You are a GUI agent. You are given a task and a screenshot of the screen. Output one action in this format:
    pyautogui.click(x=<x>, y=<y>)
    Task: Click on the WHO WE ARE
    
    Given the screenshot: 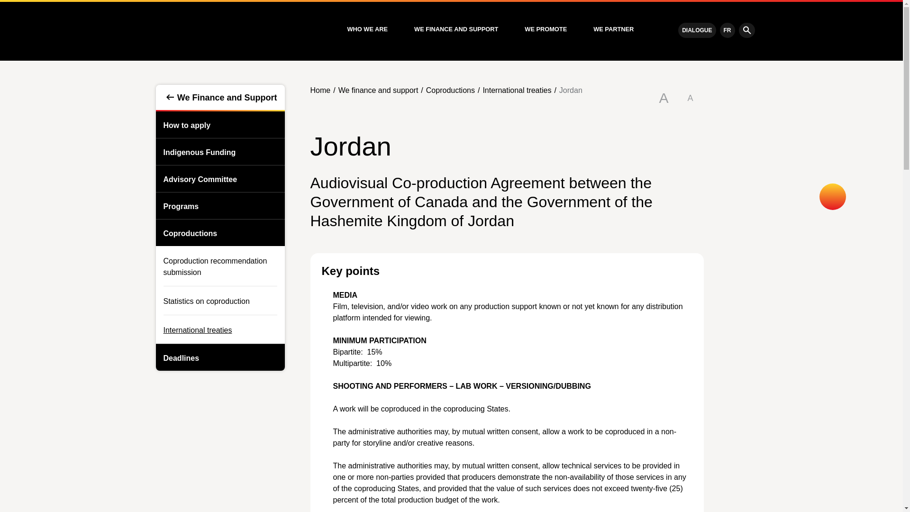 What is the action you would take?
    pyautogui.click(x=367, y=29)
    